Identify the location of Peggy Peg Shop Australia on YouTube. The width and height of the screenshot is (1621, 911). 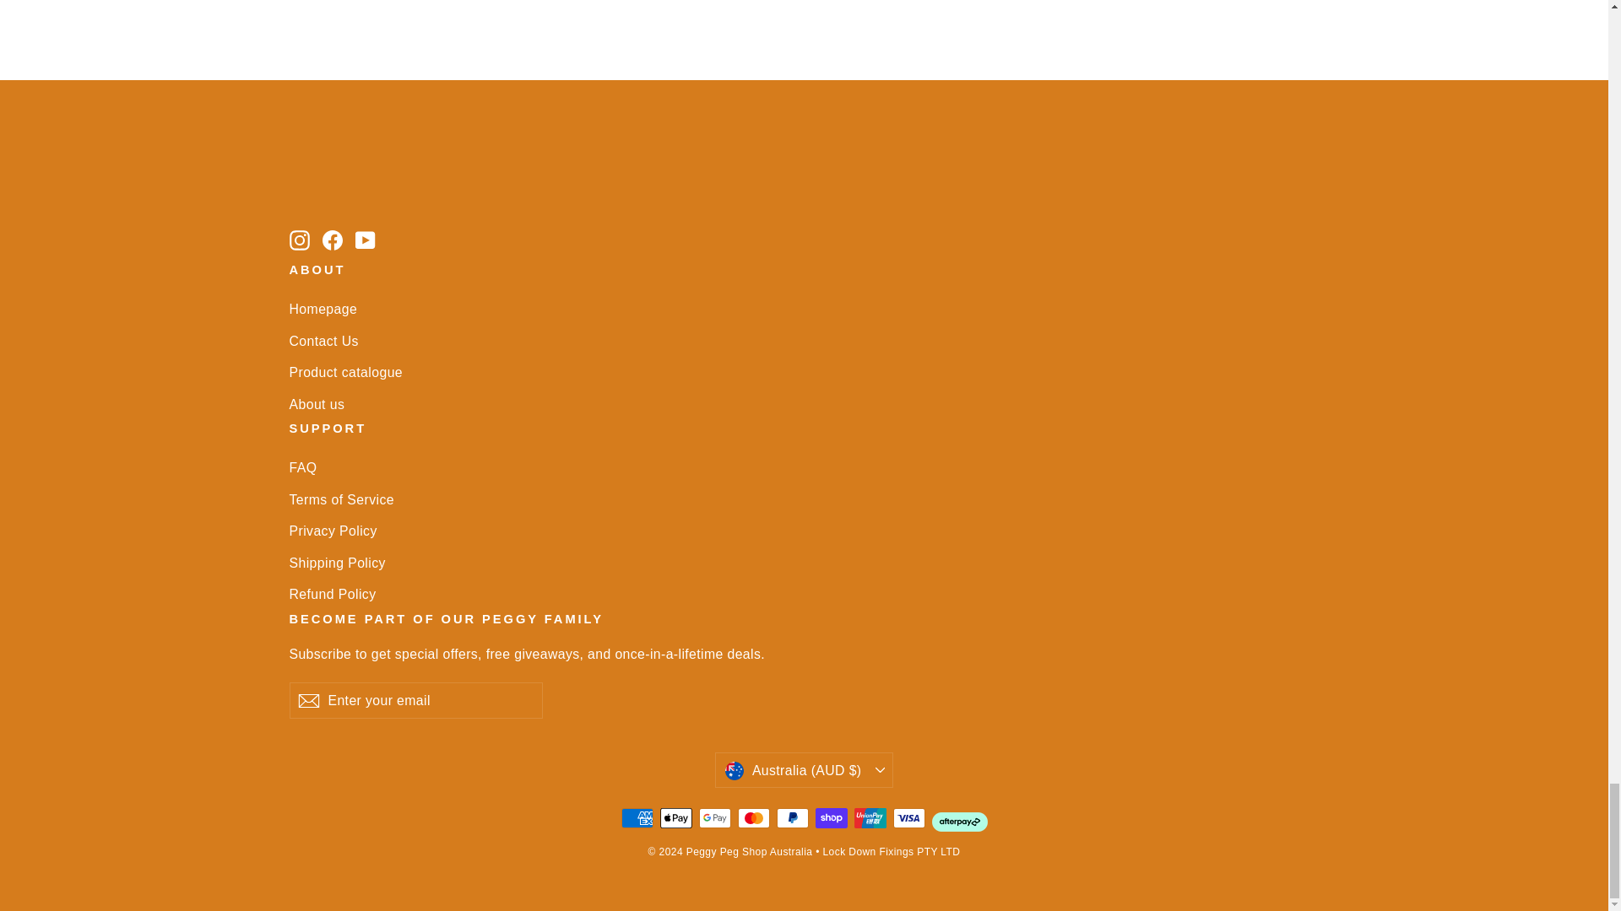
(365, 240).